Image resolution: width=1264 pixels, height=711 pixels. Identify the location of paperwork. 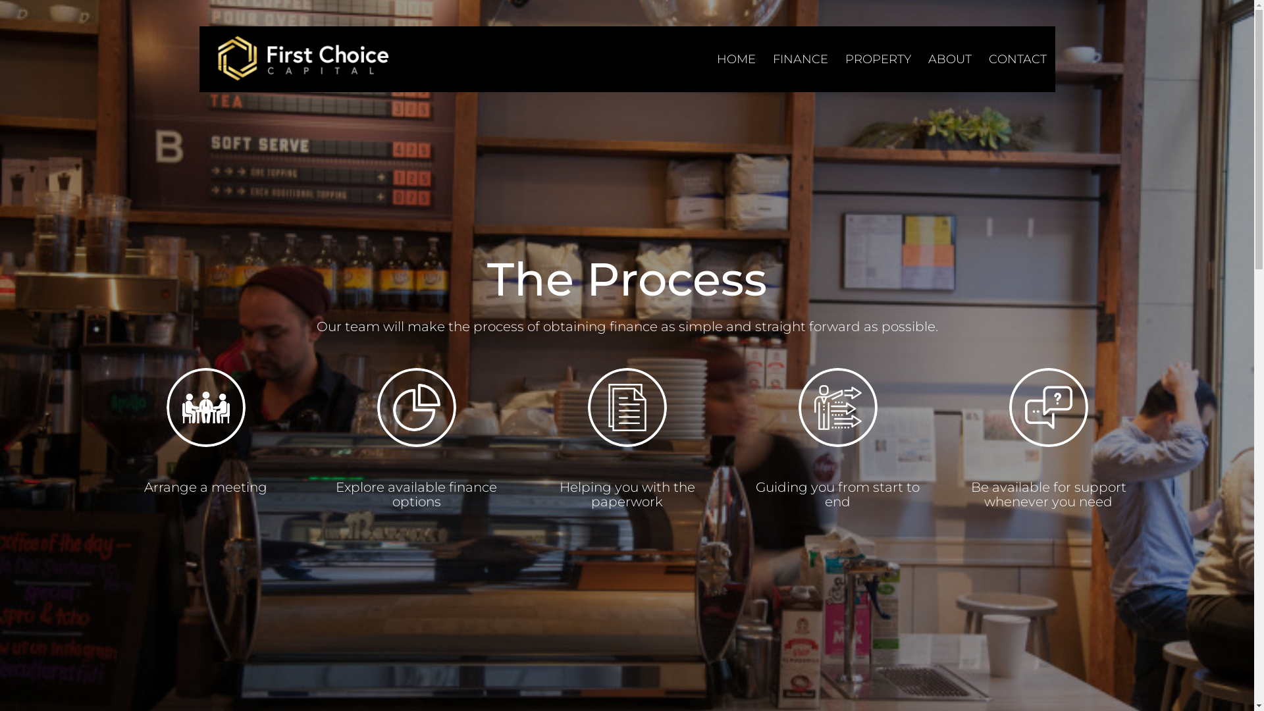
(627, 407).